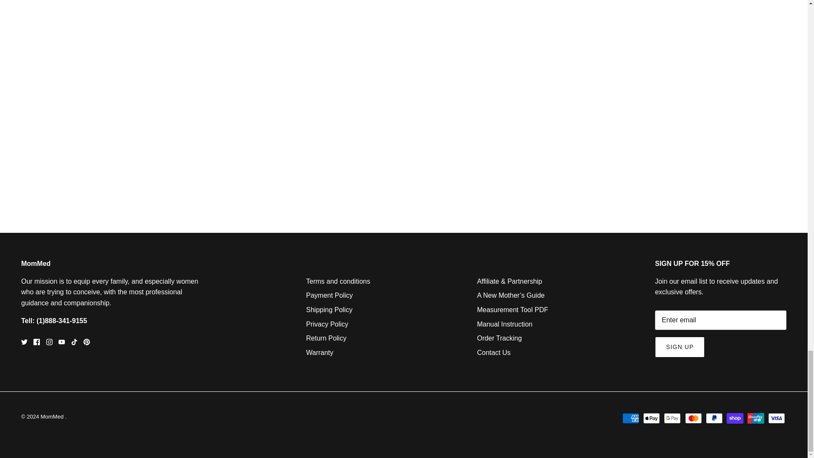 The width and height of the screenshot is (814, 458). Describe the element at coordinates (651, 418) in the screenshot. I see `Apple Pay` at that location.